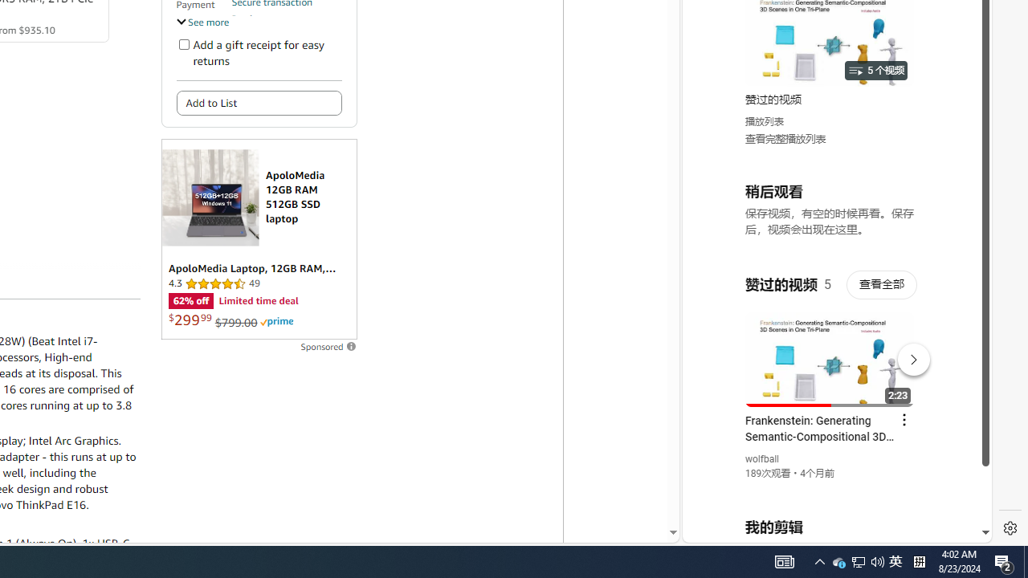  Describe the element at coordinates (183, 43) in the screenshot. I see `Add a gift receipt for easy returns` at that location.